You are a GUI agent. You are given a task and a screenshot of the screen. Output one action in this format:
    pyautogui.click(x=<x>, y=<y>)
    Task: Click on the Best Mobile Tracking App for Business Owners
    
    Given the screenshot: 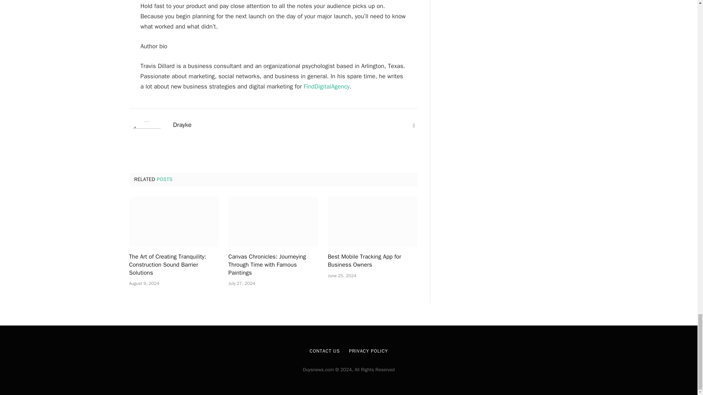 What is the action you would take?
    pyautogui.click(x=372, y=261)
    